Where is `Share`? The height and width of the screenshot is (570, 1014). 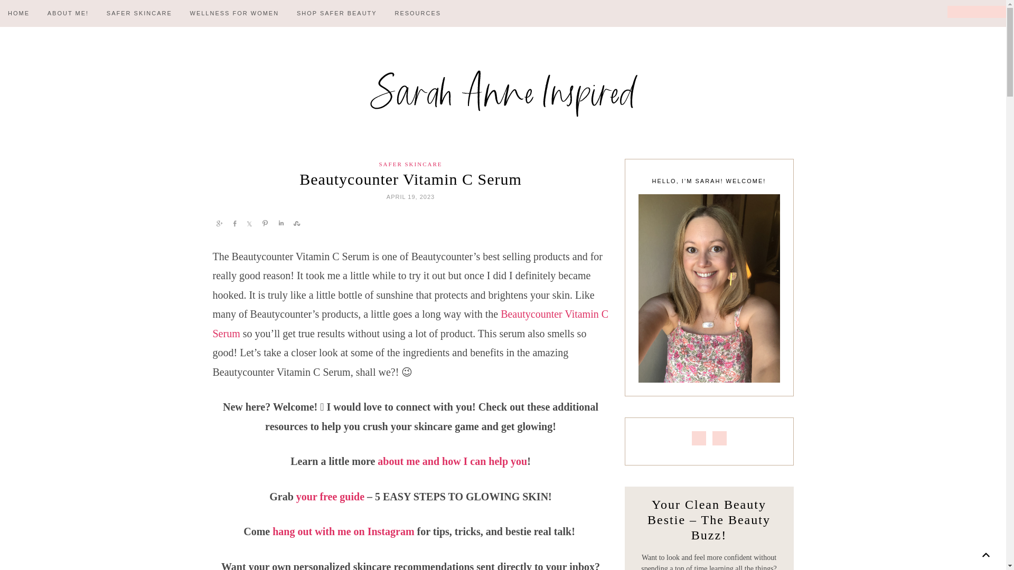
Share is located at coordinates (280, 223).